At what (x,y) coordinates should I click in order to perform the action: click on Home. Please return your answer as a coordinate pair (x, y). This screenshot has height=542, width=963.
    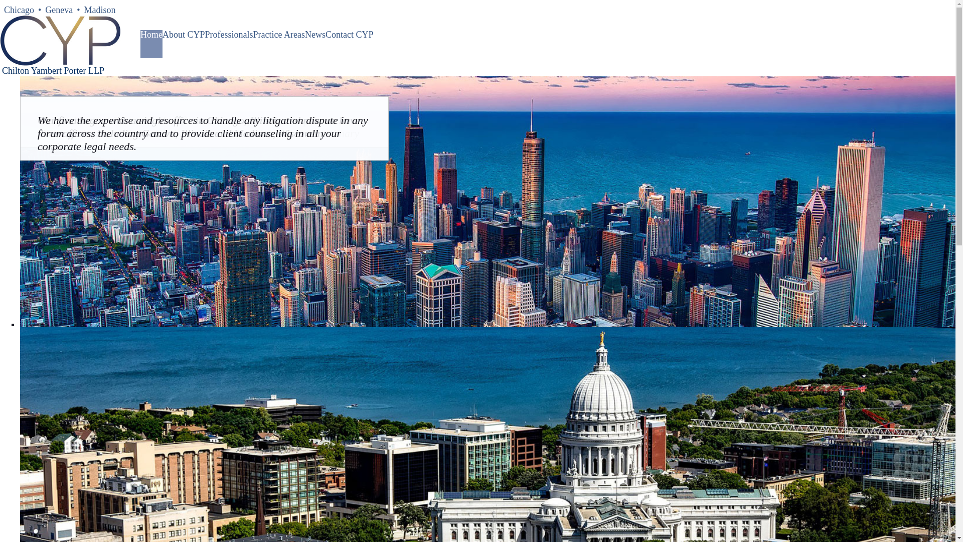
    Looking at the image, I should click on (151, 44).